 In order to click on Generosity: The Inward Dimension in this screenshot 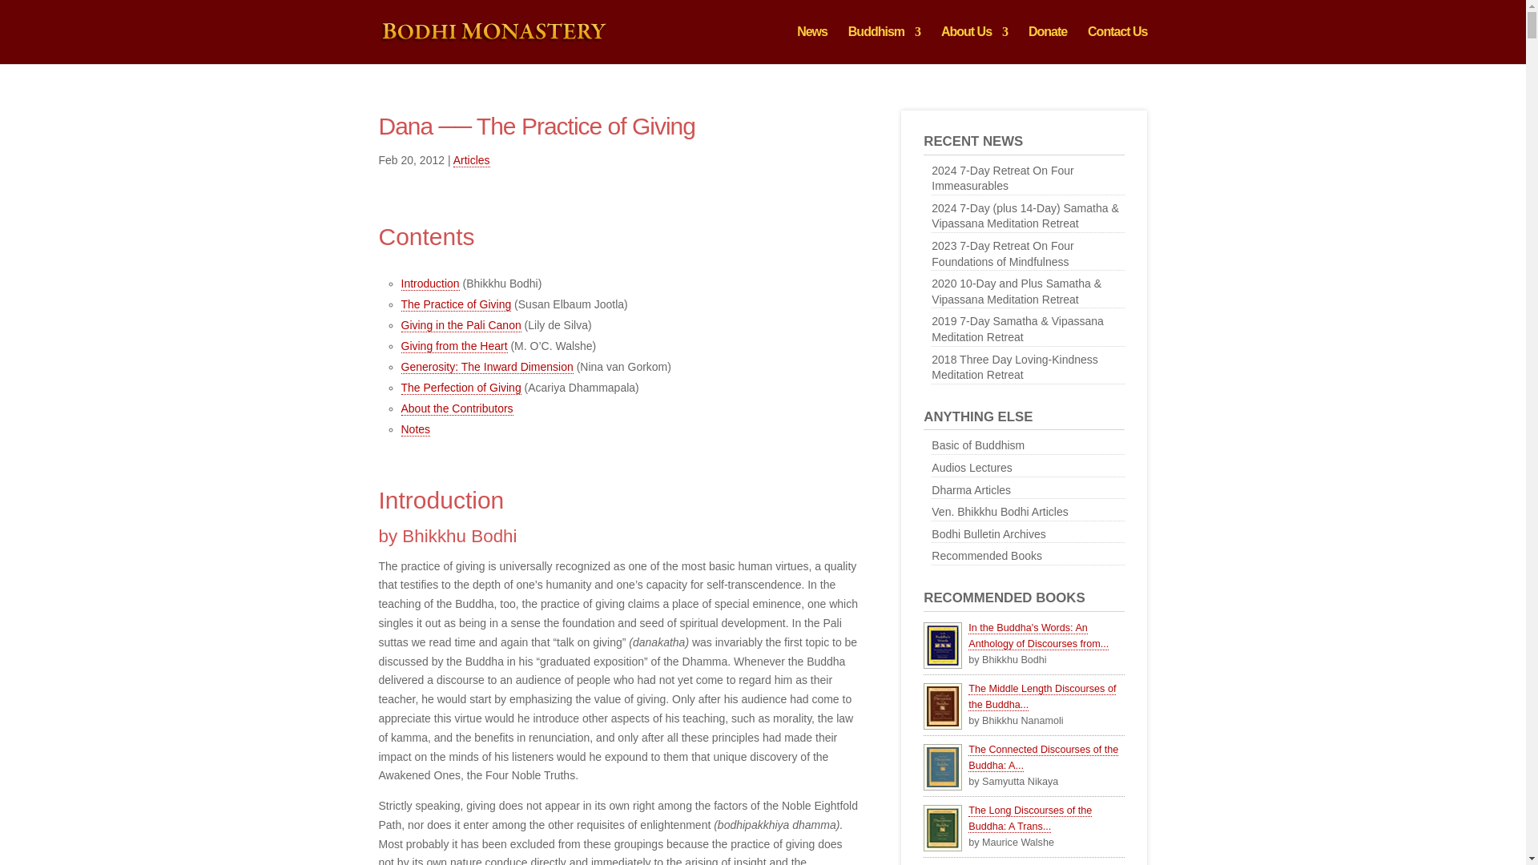, I will do `click(485, 367)`.